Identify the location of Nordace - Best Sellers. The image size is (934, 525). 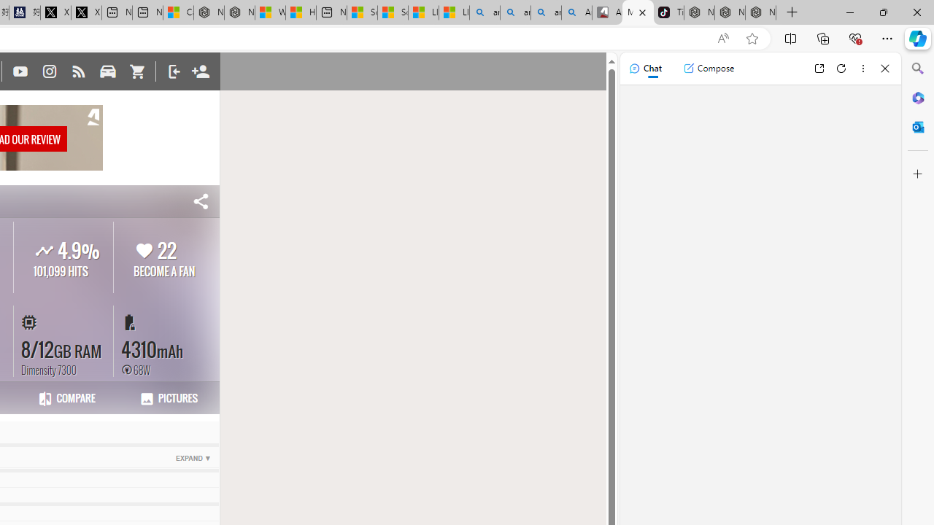
(699, 13).